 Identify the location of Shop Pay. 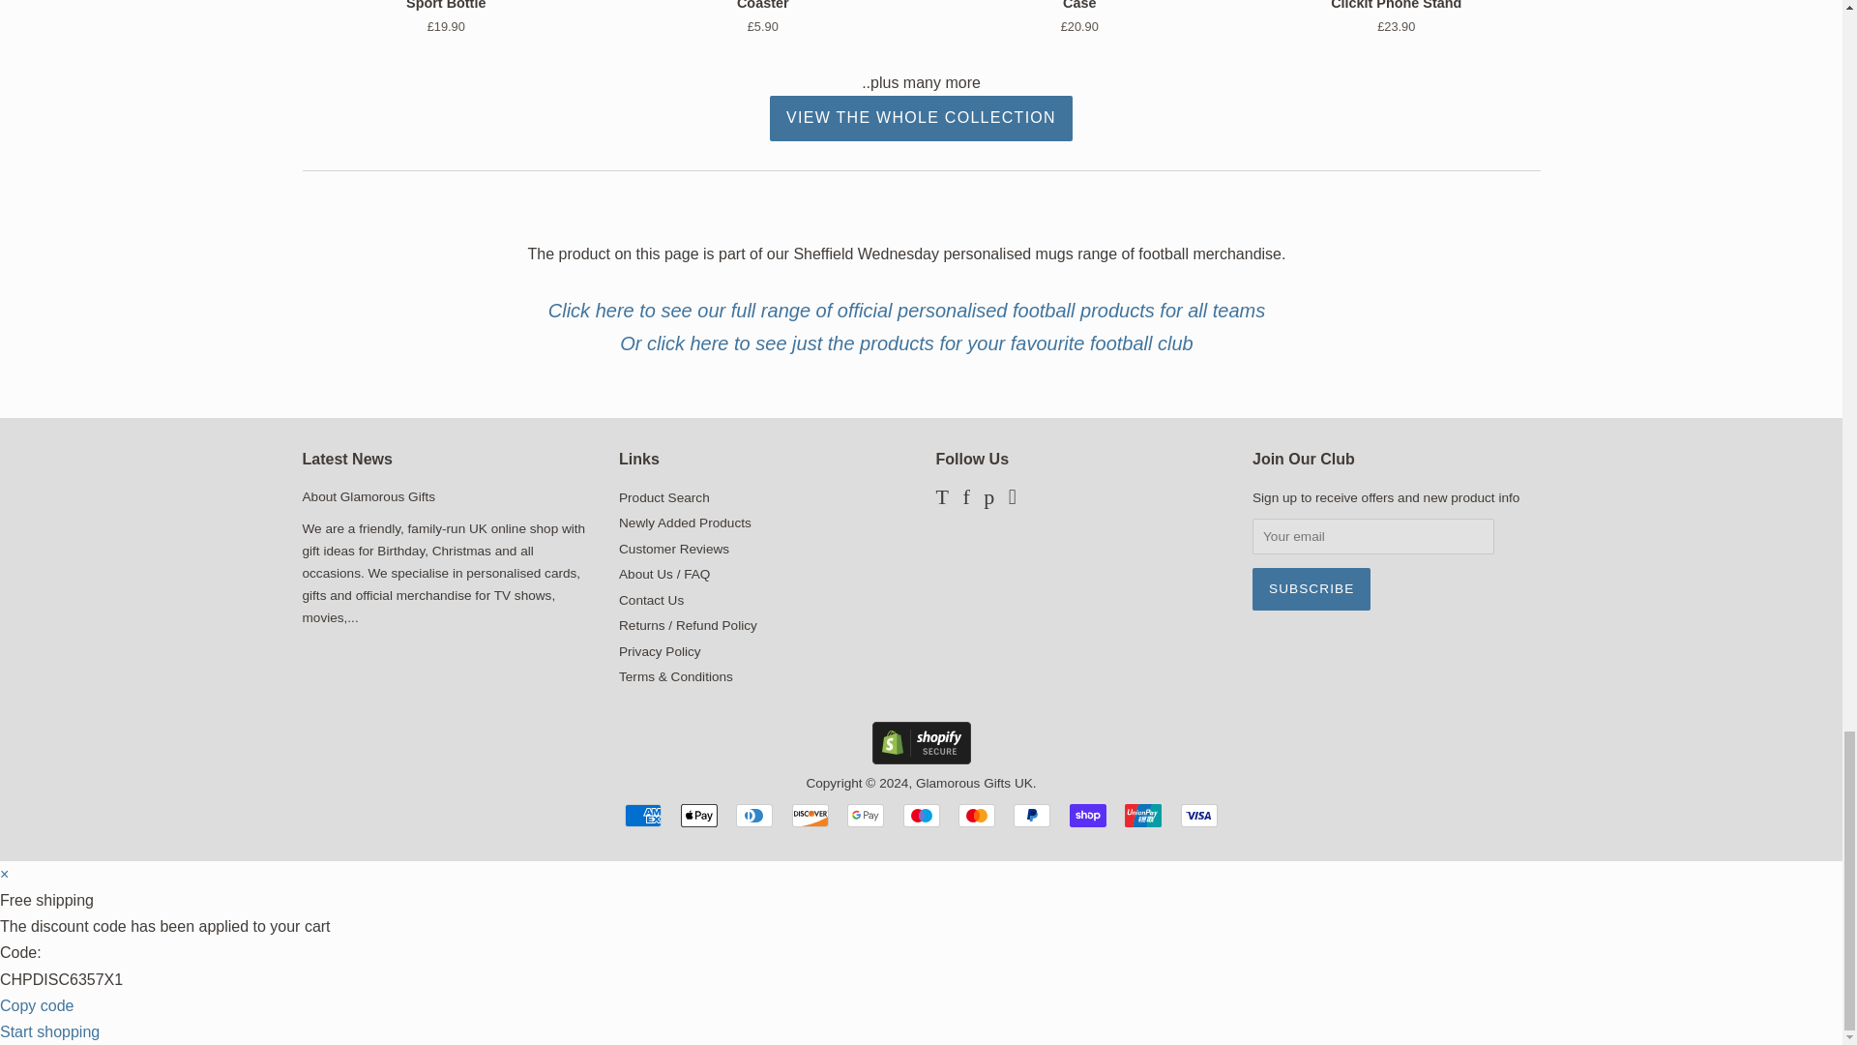
(1087, 815).